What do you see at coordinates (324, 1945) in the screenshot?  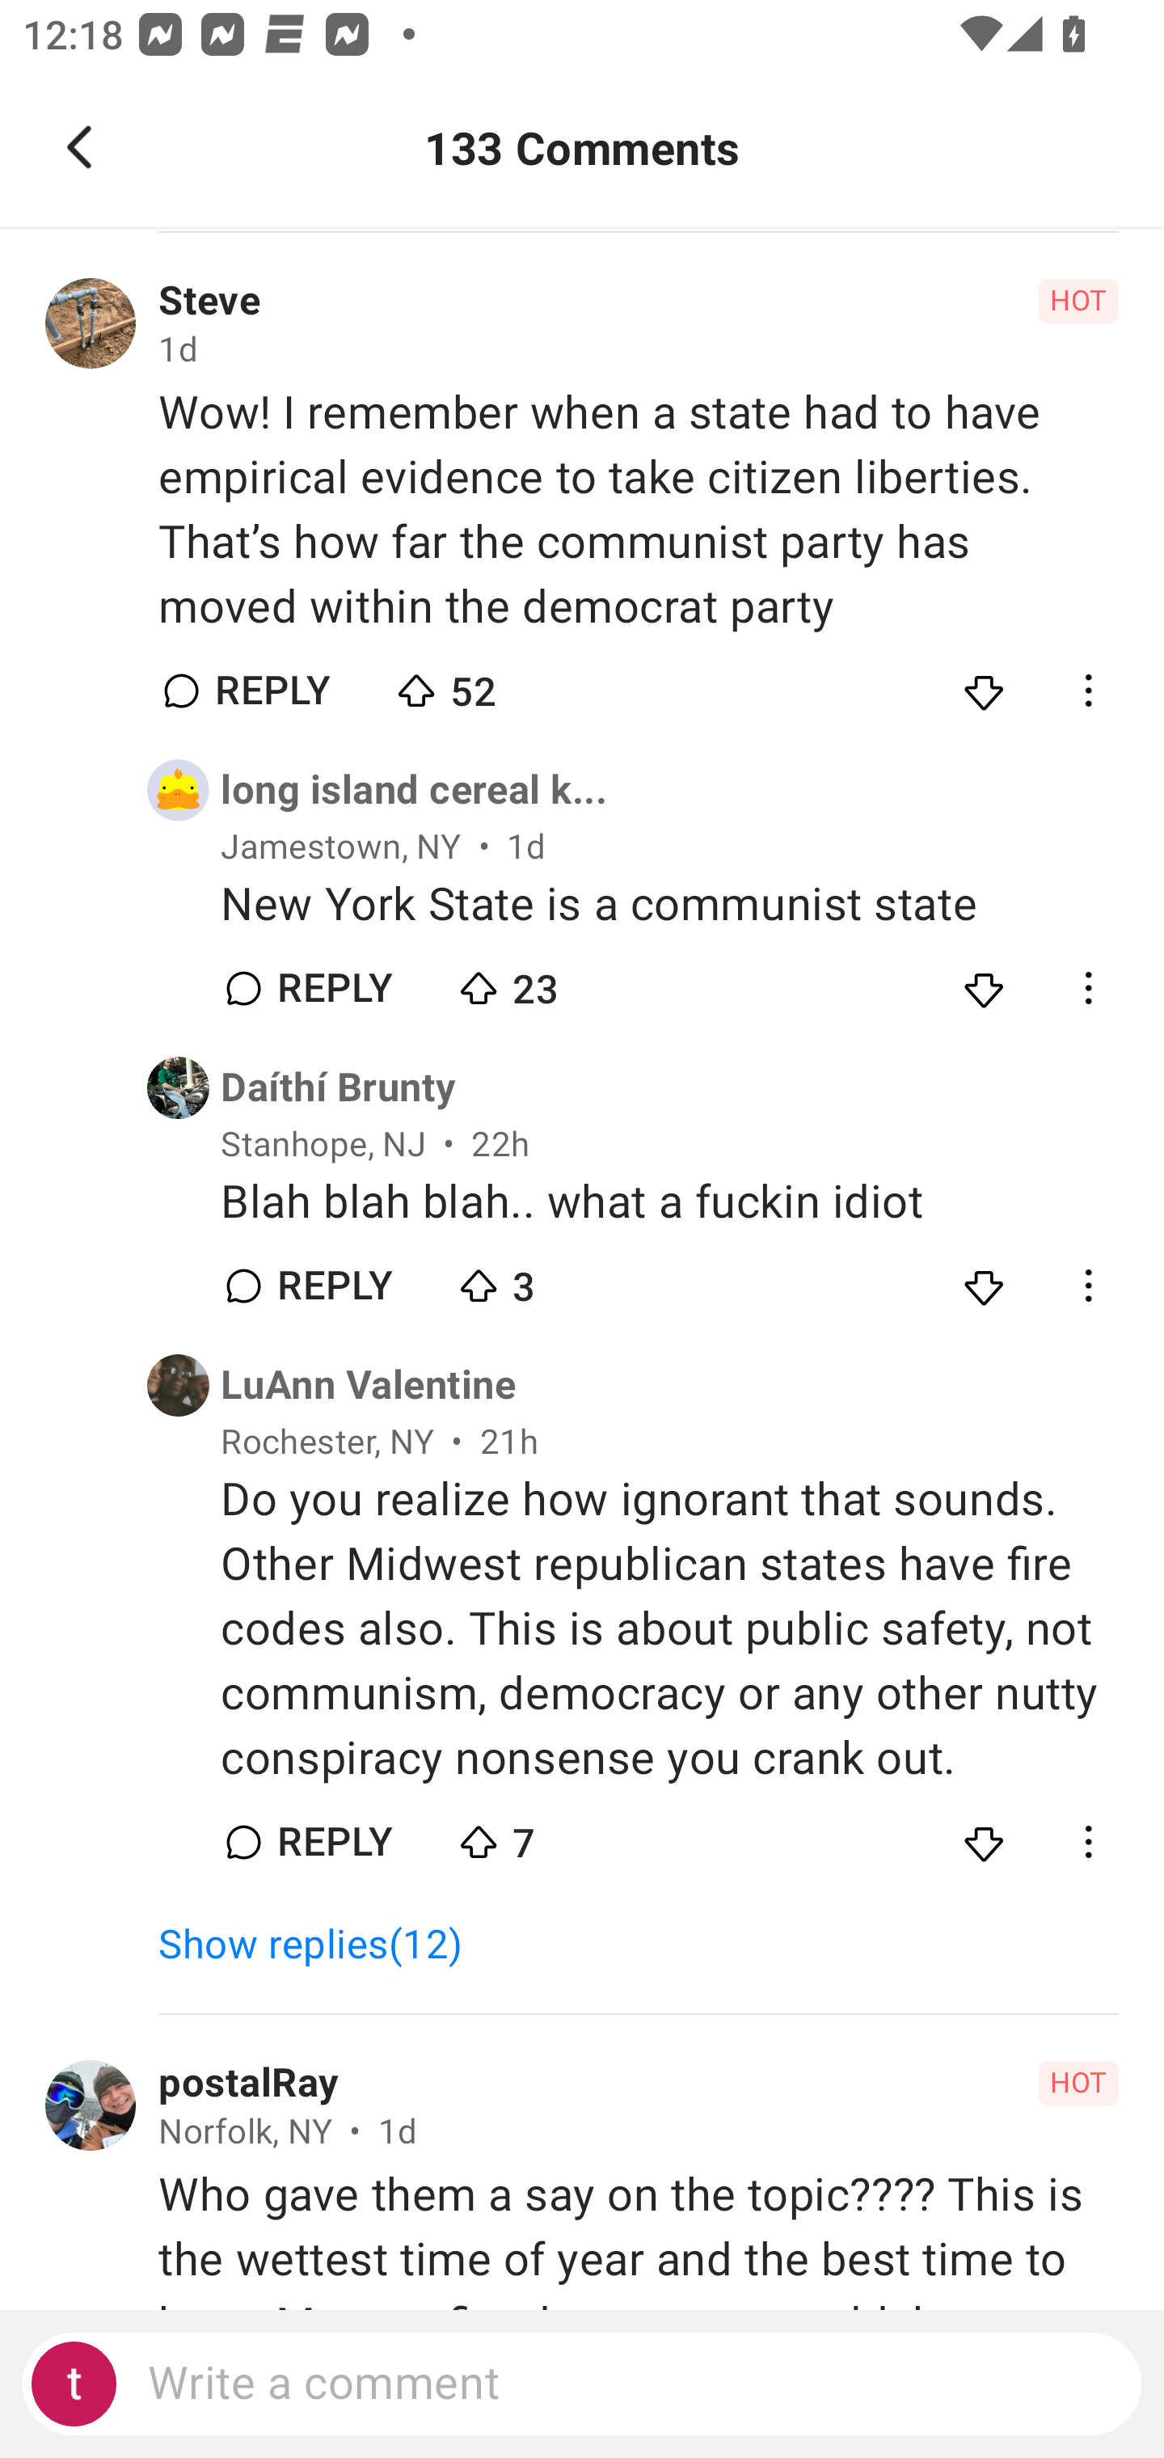 I see `Show replies(12)` at bounding box center [324, 1945].